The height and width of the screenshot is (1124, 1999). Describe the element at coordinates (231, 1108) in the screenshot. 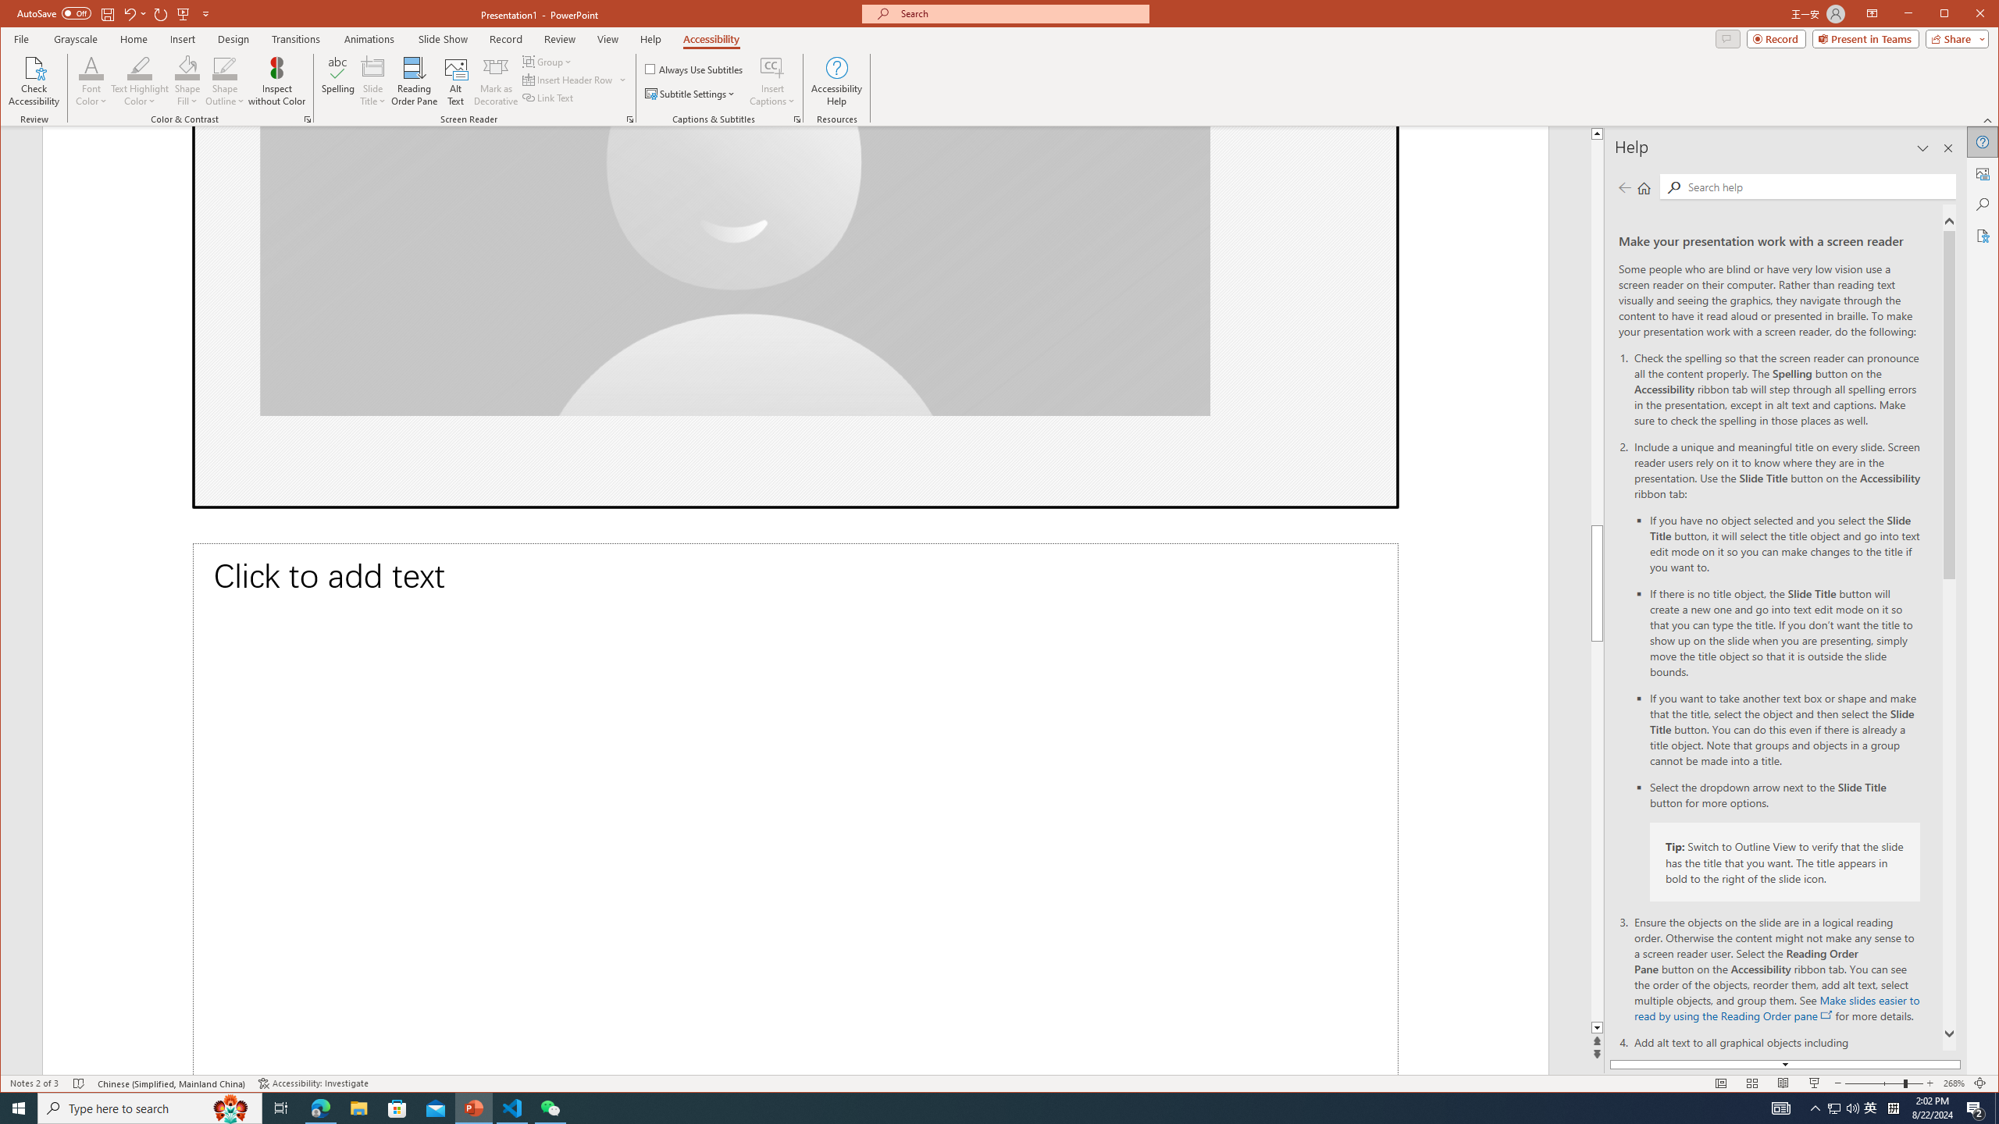

I see `Insert Captions` at that location.